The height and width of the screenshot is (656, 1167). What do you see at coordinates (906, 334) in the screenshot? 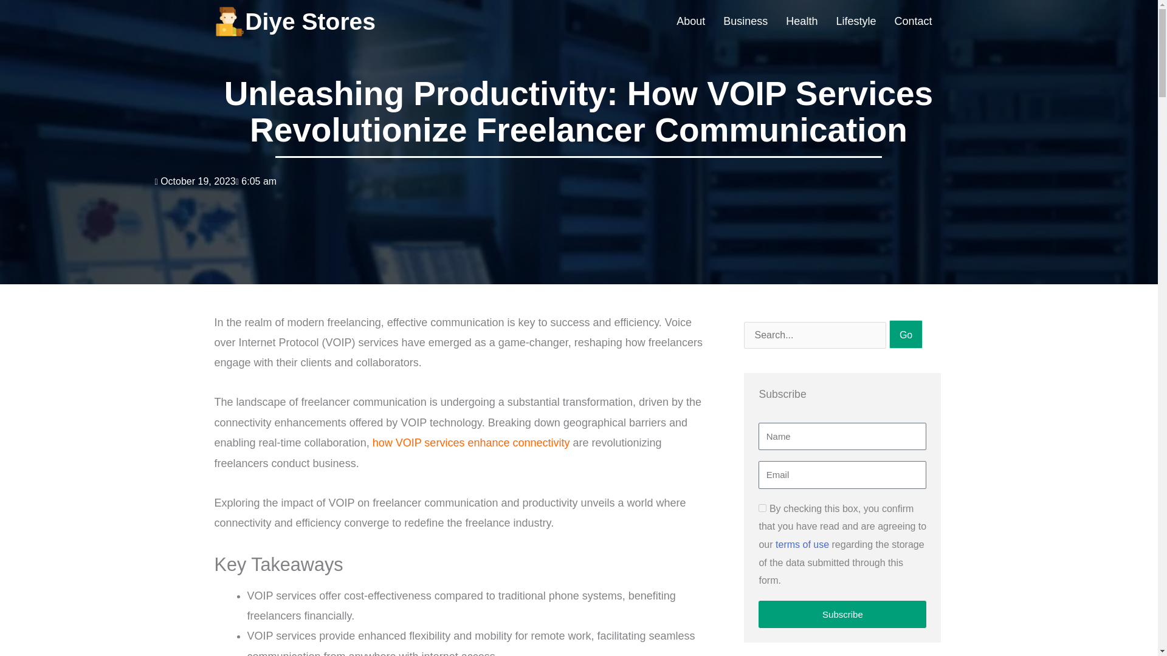
I see `Go` at bounding box center [906, 334].